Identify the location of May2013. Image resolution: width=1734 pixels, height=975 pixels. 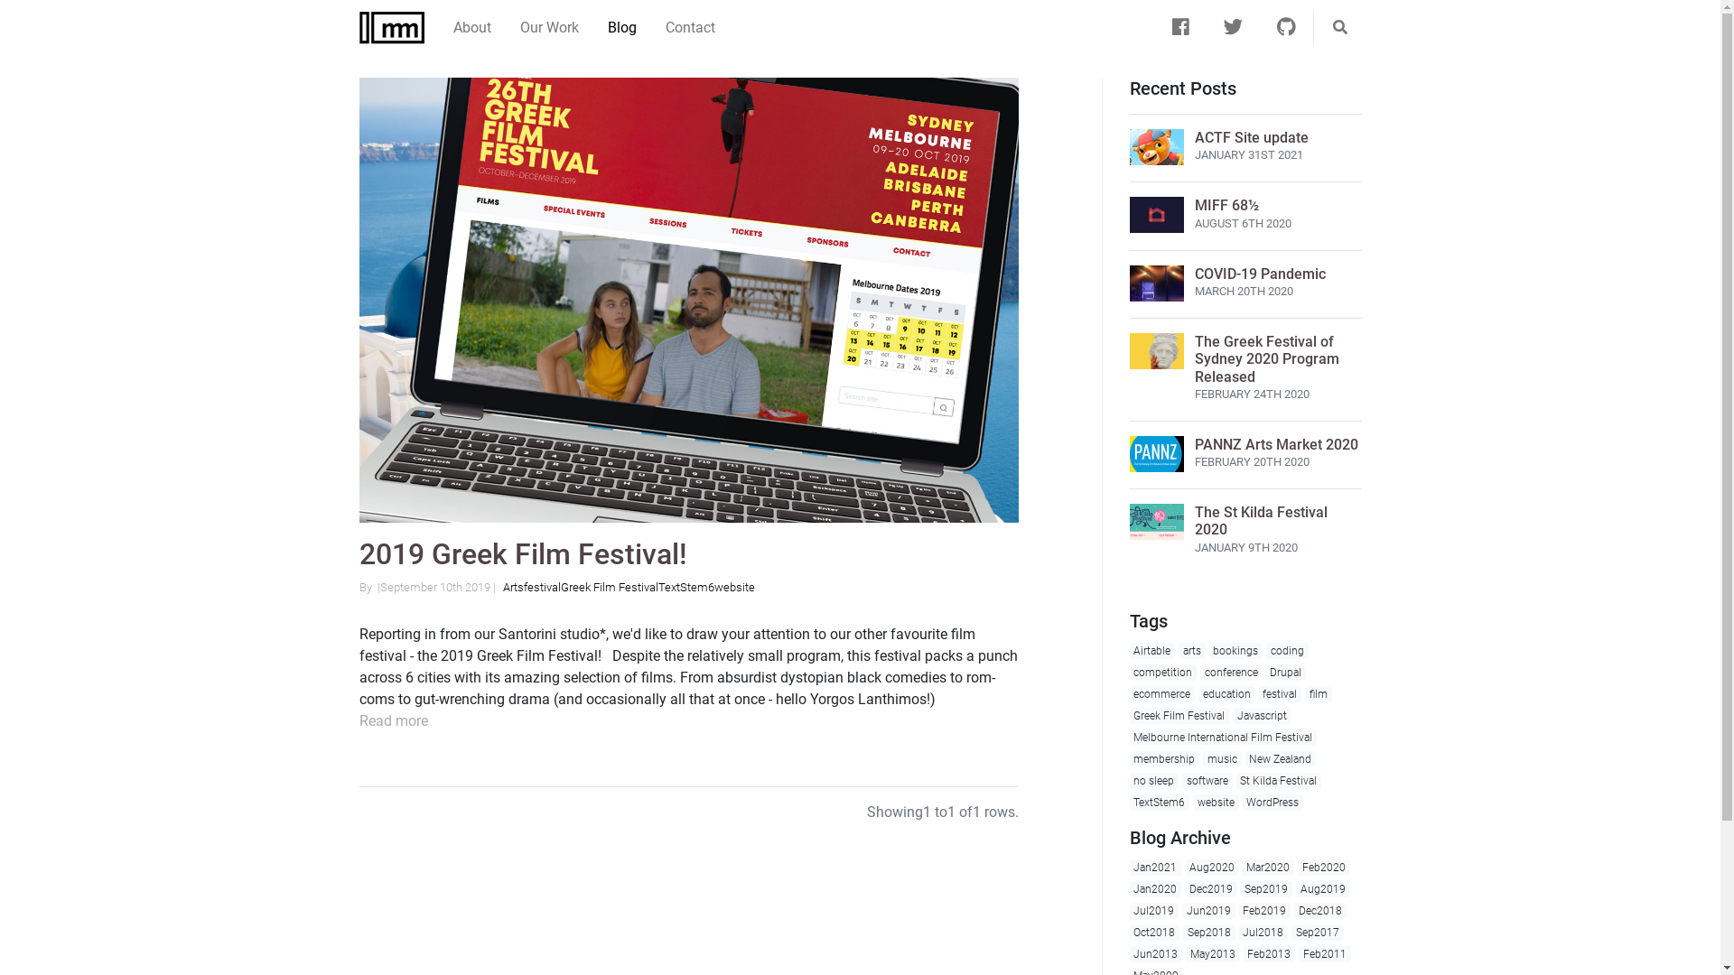
(1213, 954).